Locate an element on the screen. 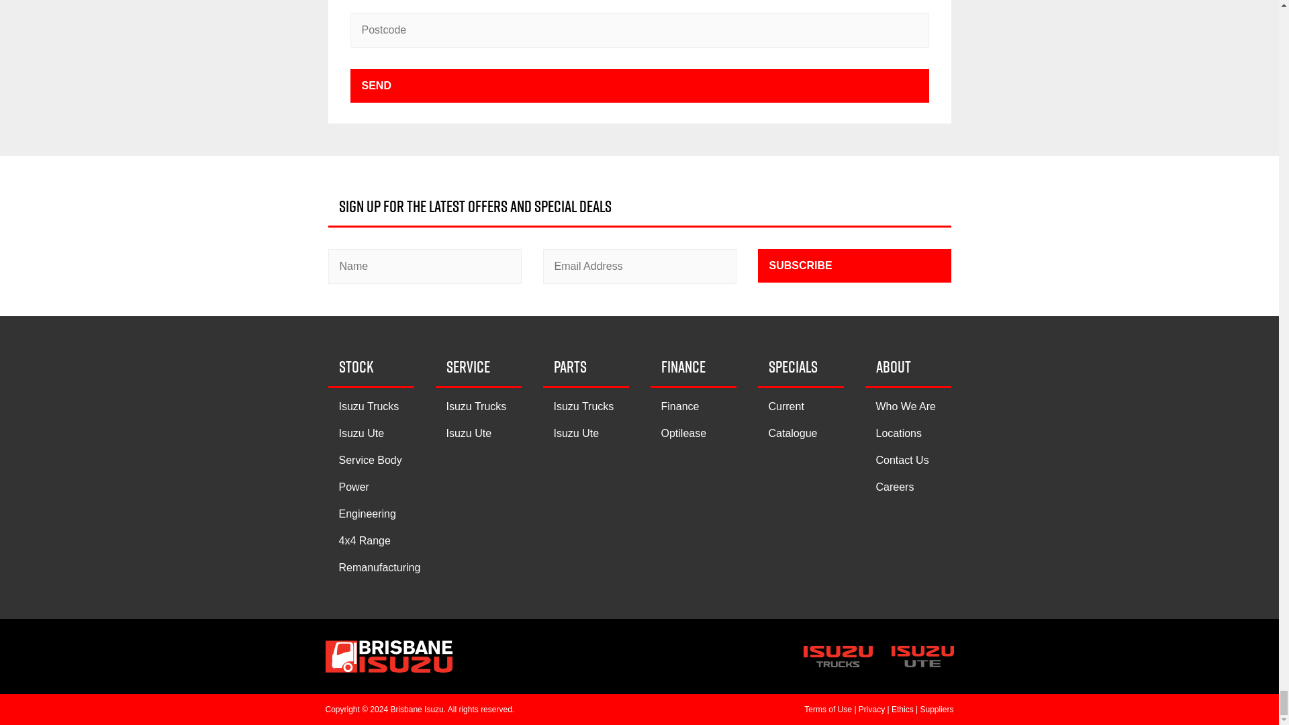  Isuzu Ute is located at coordinates (361, 434).